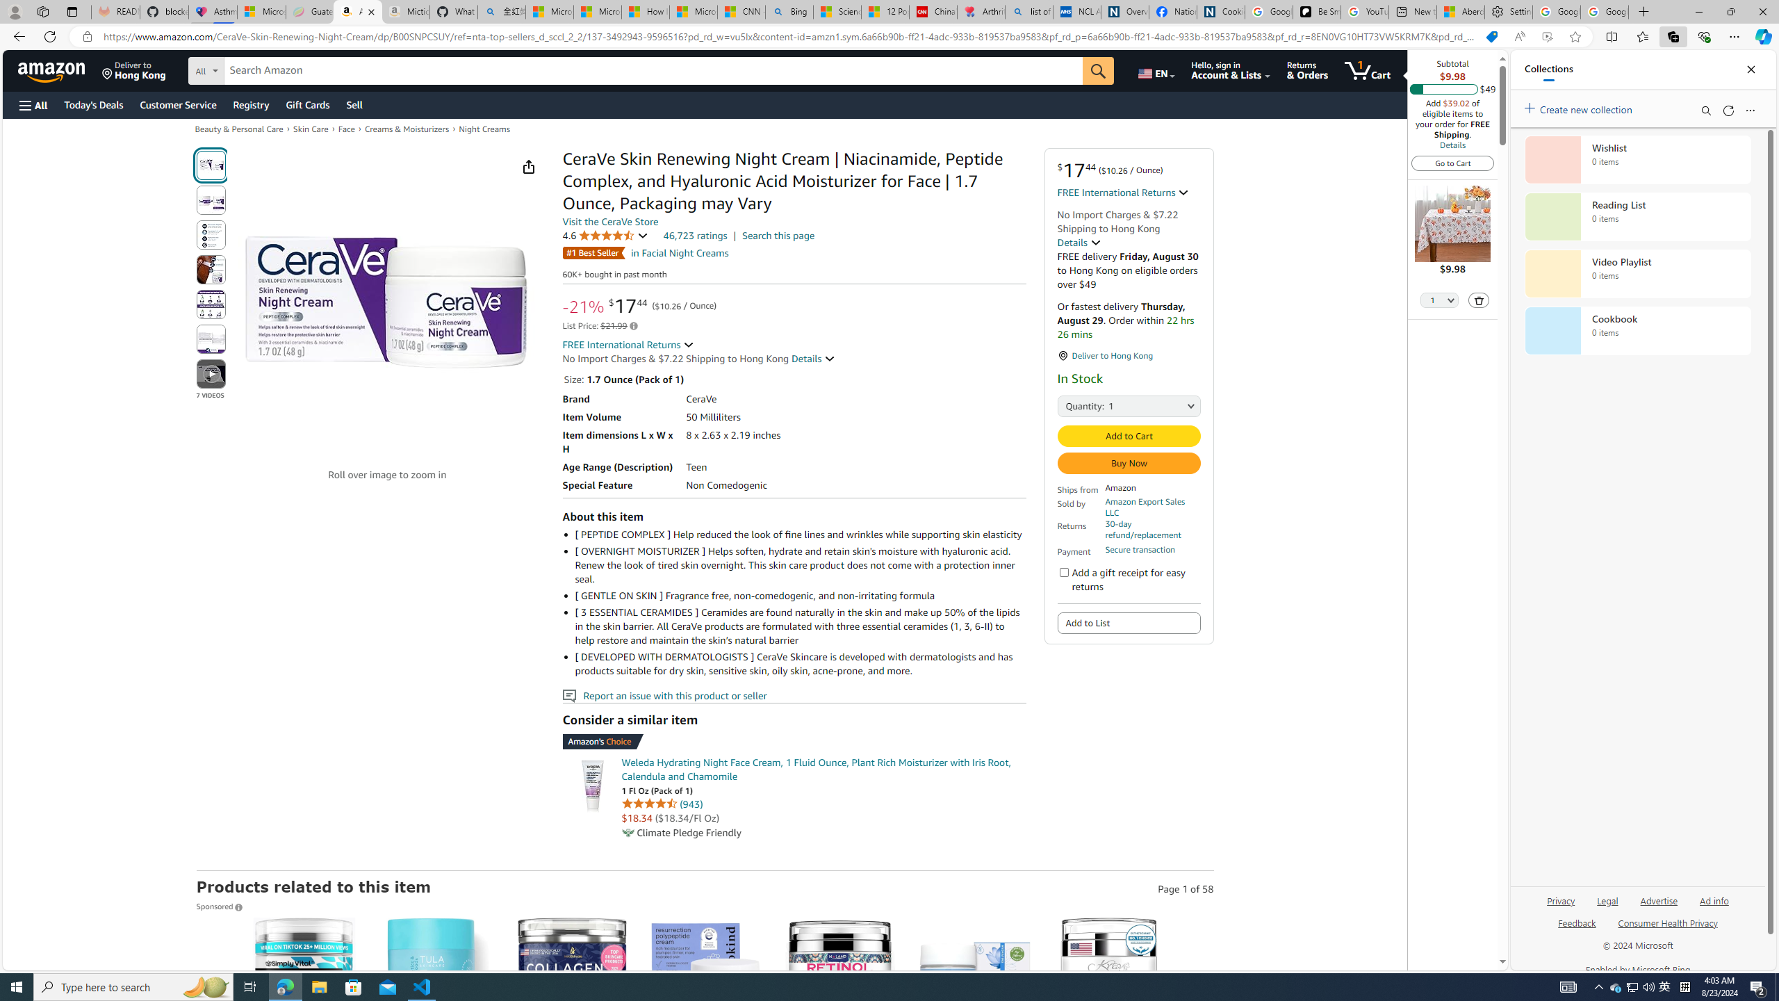  What do you see at coordinates (568, 696) in the screenshot?
I see `Report an issue with this product or seller` at bounding box center [568, 696].